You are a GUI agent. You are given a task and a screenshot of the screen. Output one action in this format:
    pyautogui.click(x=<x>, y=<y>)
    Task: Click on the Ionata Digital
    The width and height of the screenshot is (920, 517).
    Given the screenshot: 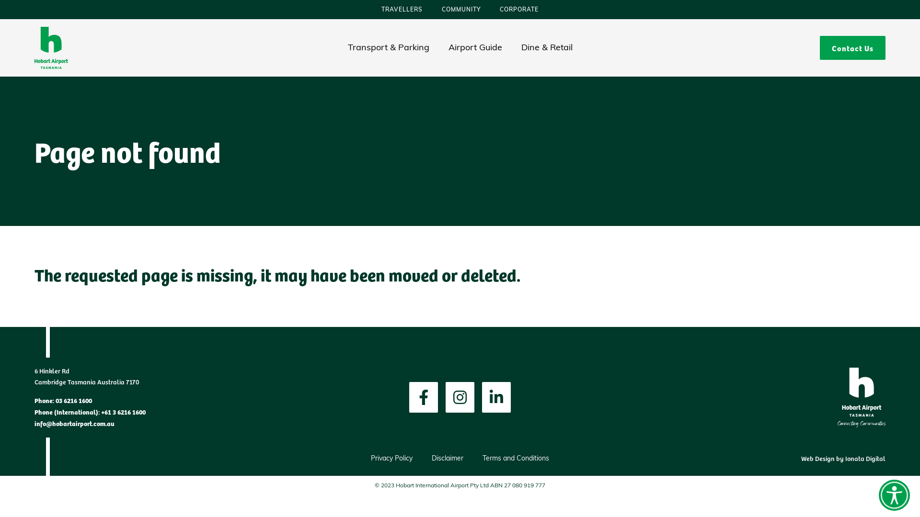 What is the action you would take?
    pyautogui.click(x=865, y=459)
    